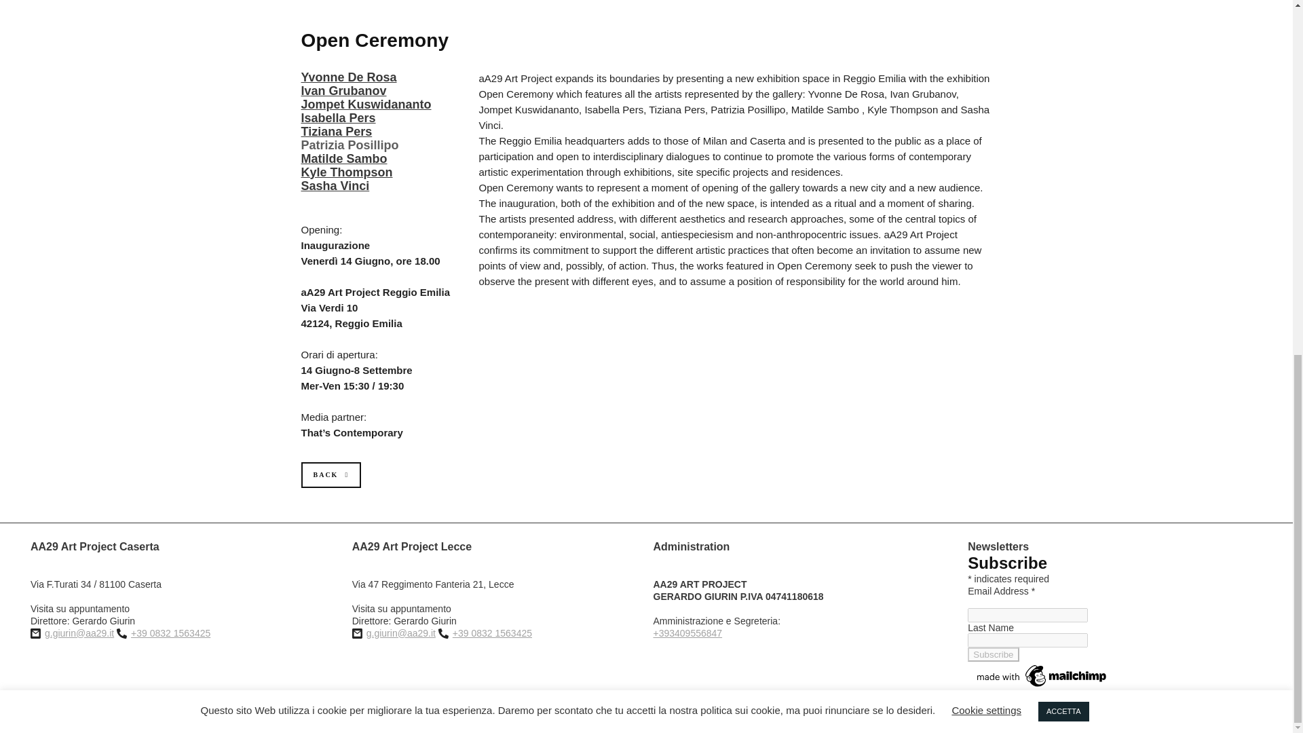  What do you see at coordinates (343, 91) in the screenshot?
I see `Ivan Grubanov` at bounding box center [343, 91].